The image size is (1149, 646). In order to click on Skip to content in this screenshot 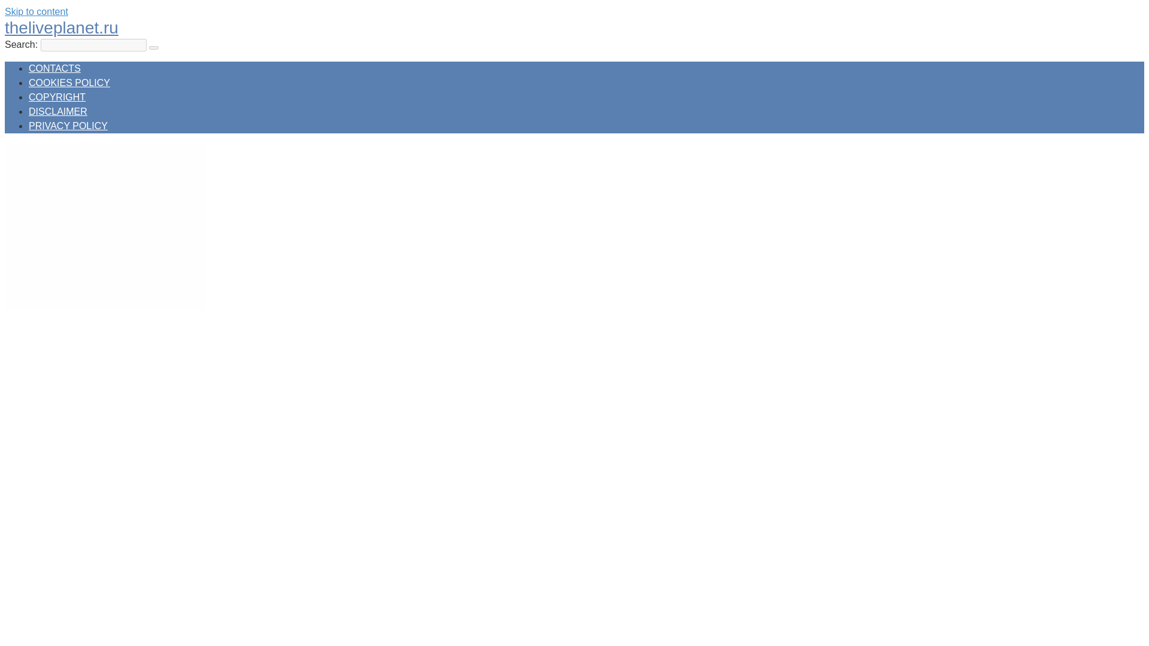, I will do `click(36, 11)`.